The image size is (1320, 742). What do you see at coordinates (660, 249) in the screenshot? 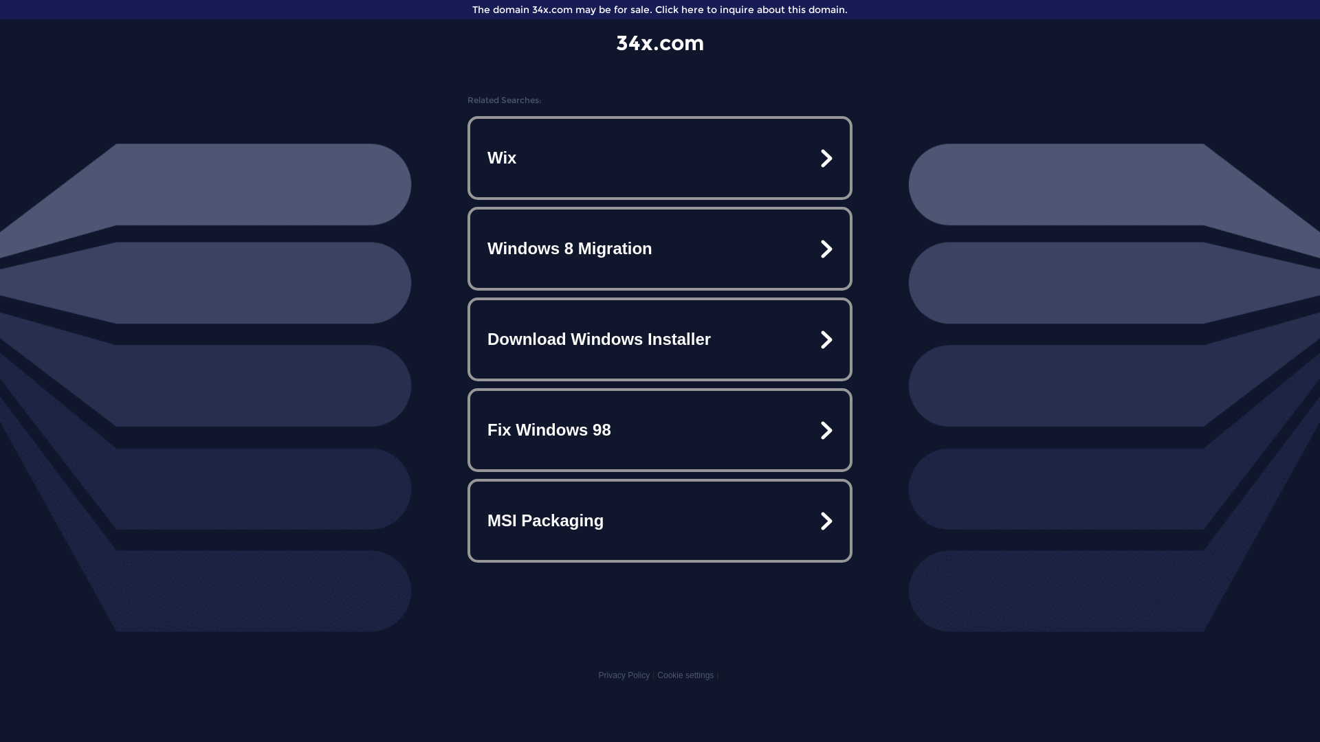
I see `Windows 8 Migration` at bounding box center [660, 249].